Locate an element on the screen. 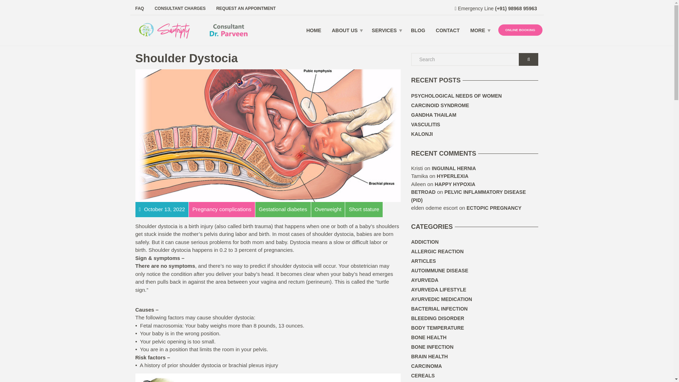  Blog is located at coordinates (418, 30).